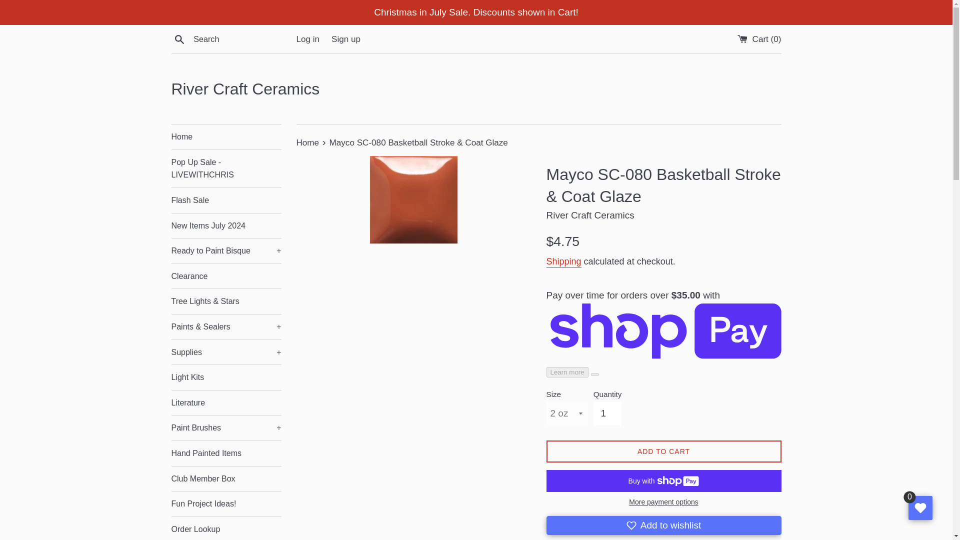 Image resolution: width=960 pixels, height=540 pixels. I want to click on Pop Up Sale - LIVEWITHCHRIS, so click(226, 168).